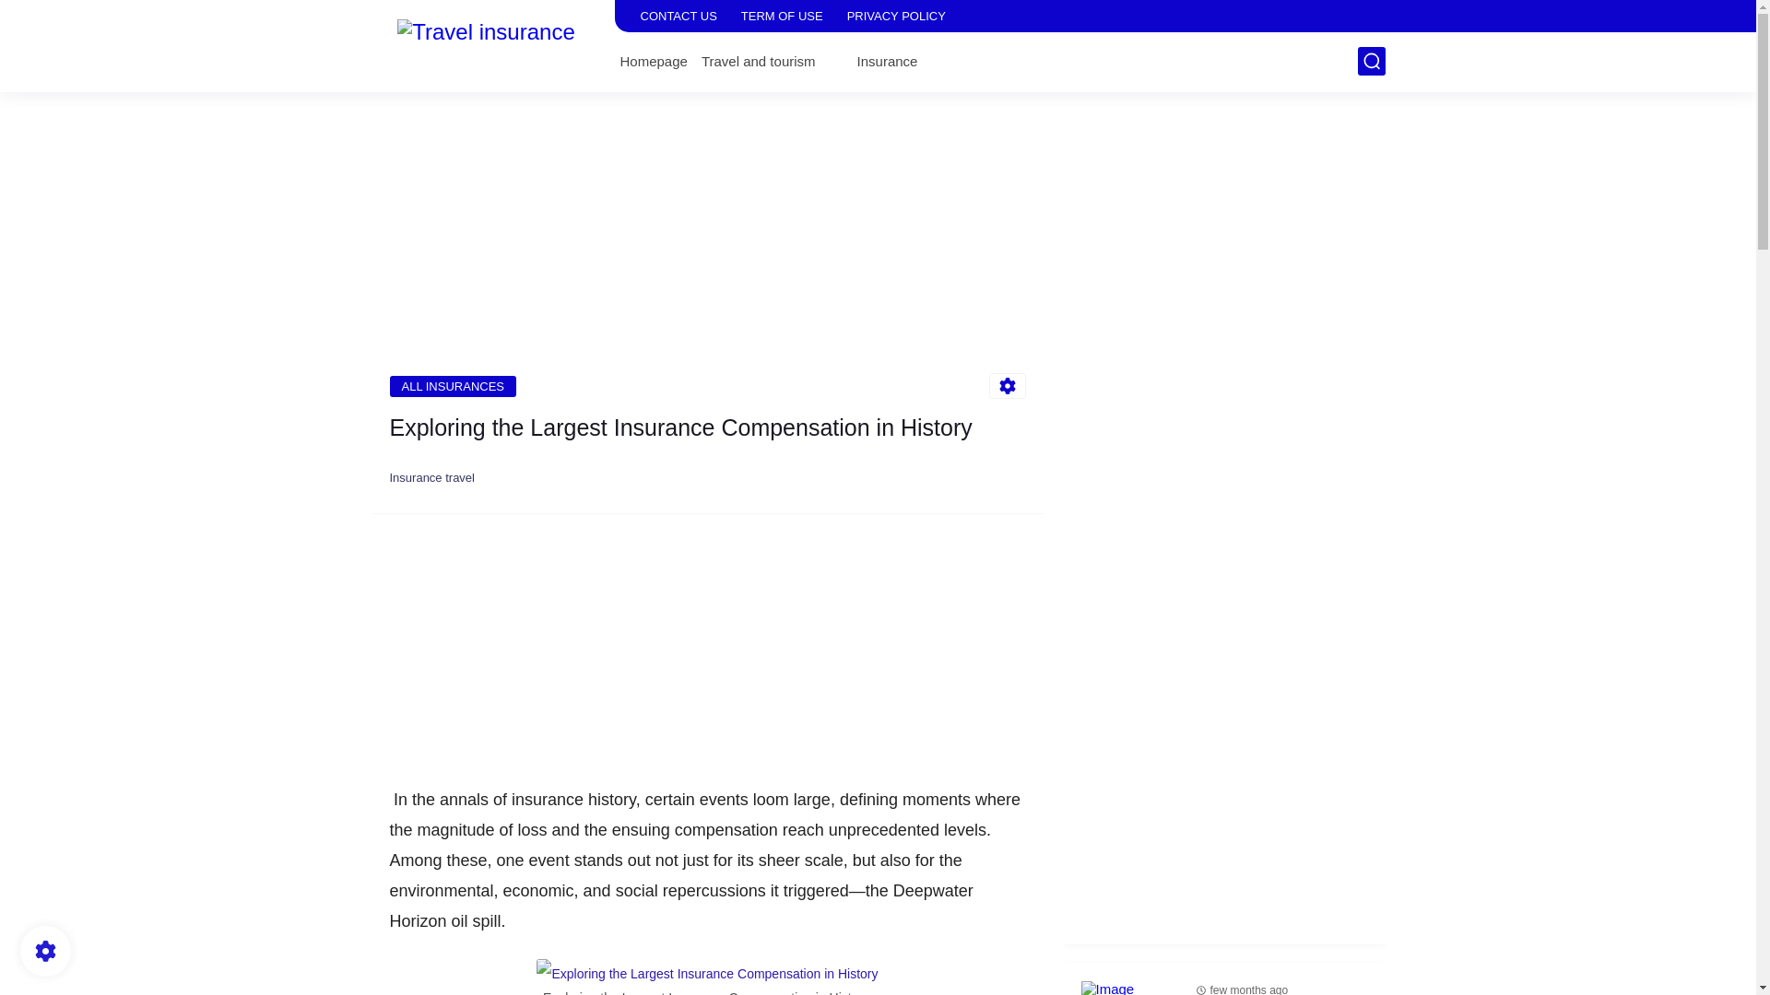 This screenshot has width=1770, height=995. Describe the element at coordinates (678, 16) in the screenshot. I see `CONTACT US` at that location.